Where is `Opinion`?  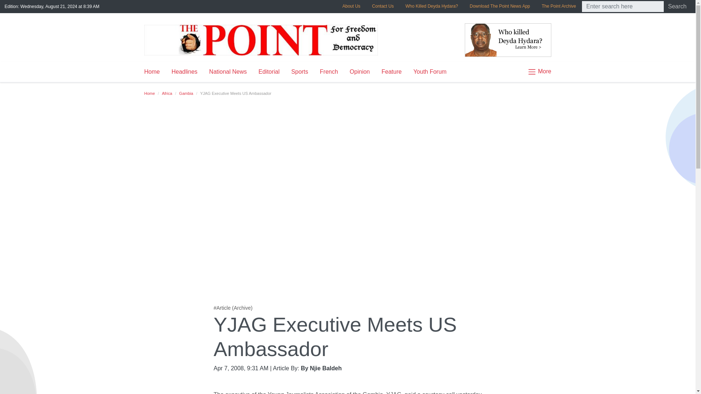 Opinion is located at coordinates (360, 72).